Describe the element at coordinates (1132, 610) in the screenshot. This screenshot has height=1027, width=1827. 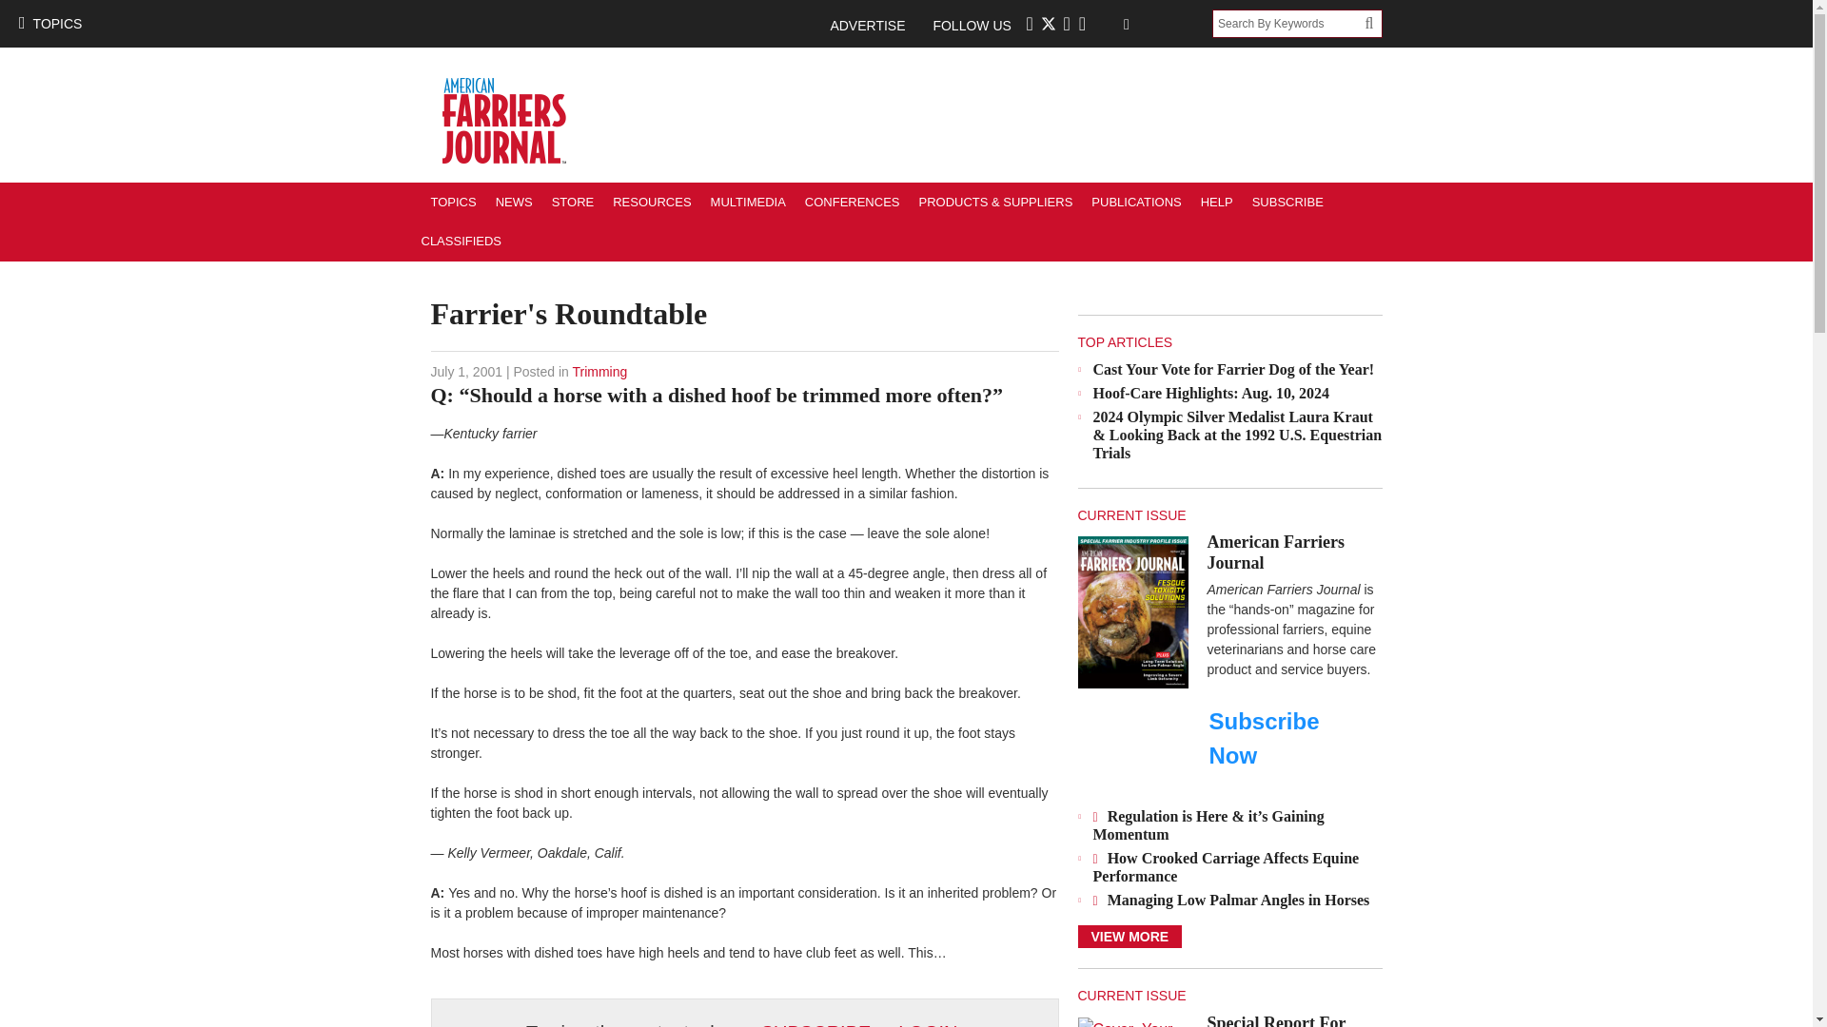
I see `American Farriers Journal` at that location.